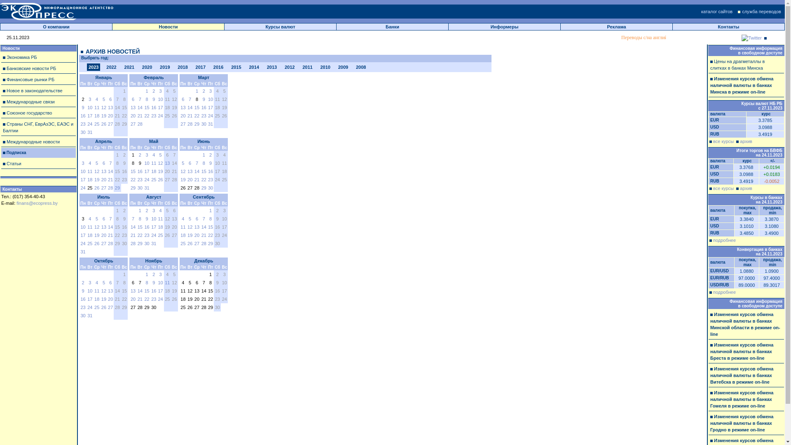 The width and height of the screenshot is (791, 445). Describe the element at coordinates (204, 91) in the screenshot. I see `2` at that location.